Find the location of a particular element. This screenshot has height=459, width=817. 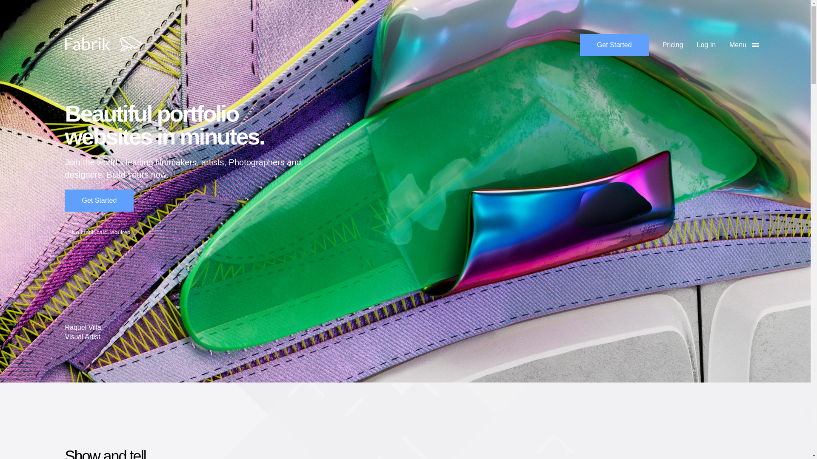

Pricing is located at coordinates (666, 45).